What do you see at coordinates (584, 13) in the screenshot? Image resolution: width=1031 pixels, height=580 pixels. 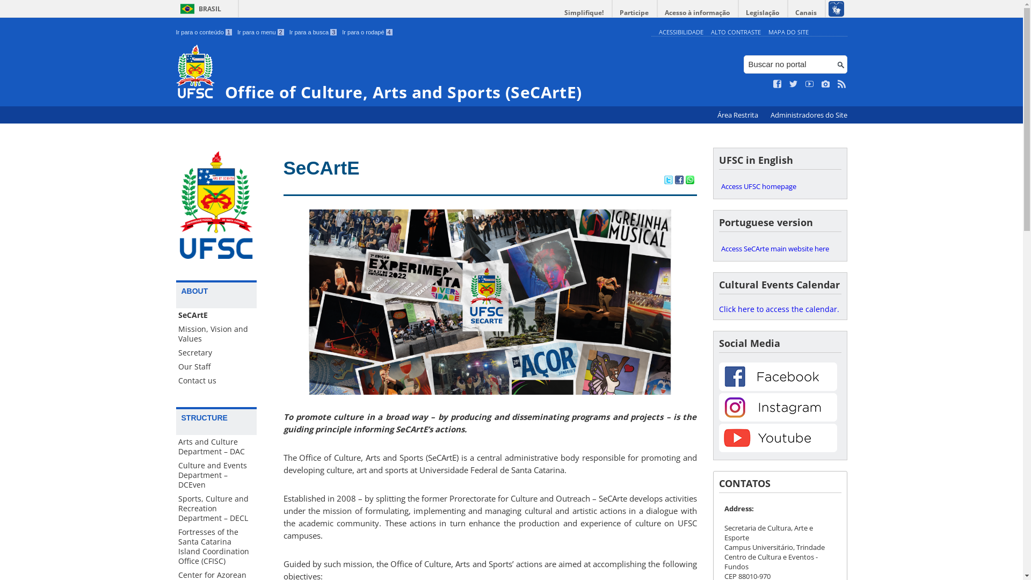 I see `Simplifique!` at bounding box center [584, 13].